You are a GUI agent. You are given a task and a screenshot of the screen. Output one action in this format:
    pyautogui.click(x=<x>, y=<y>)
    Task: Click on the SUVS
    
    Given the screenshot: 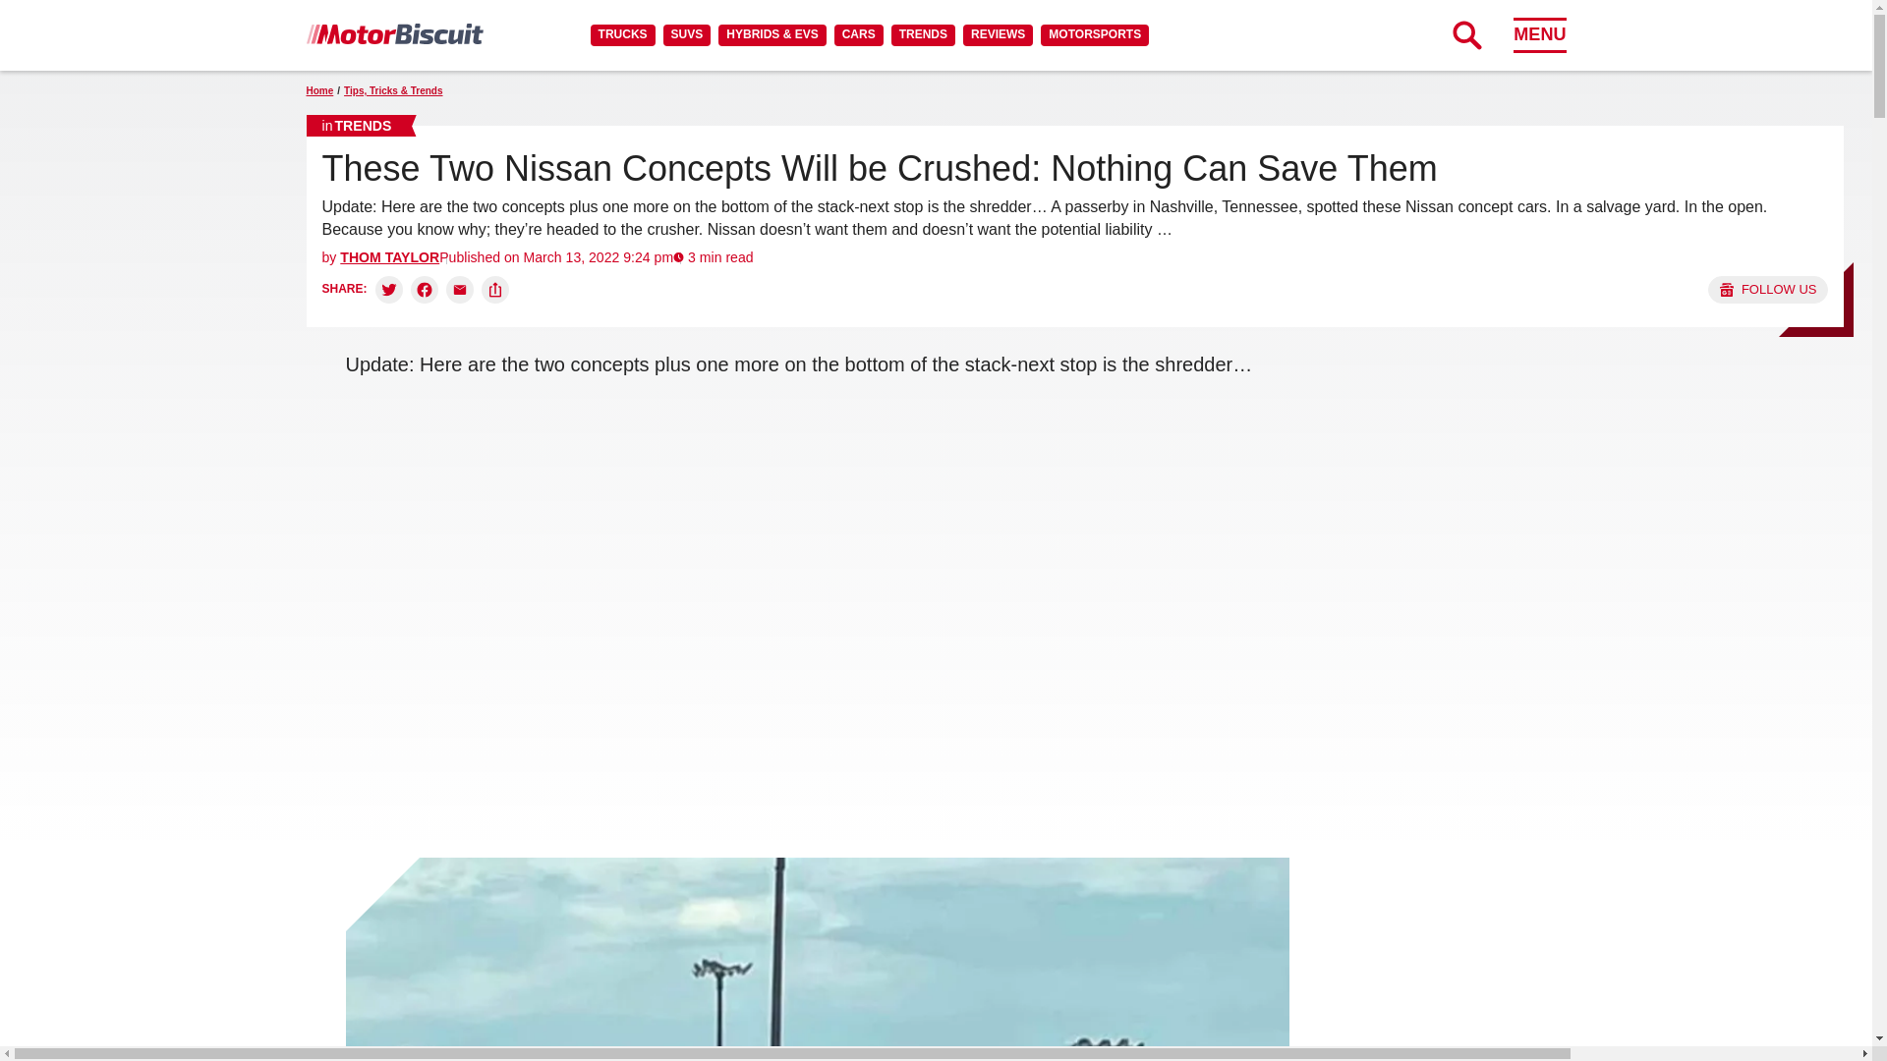 What is the action you would take?
    pyautogui.click(x=687, y=34)
    